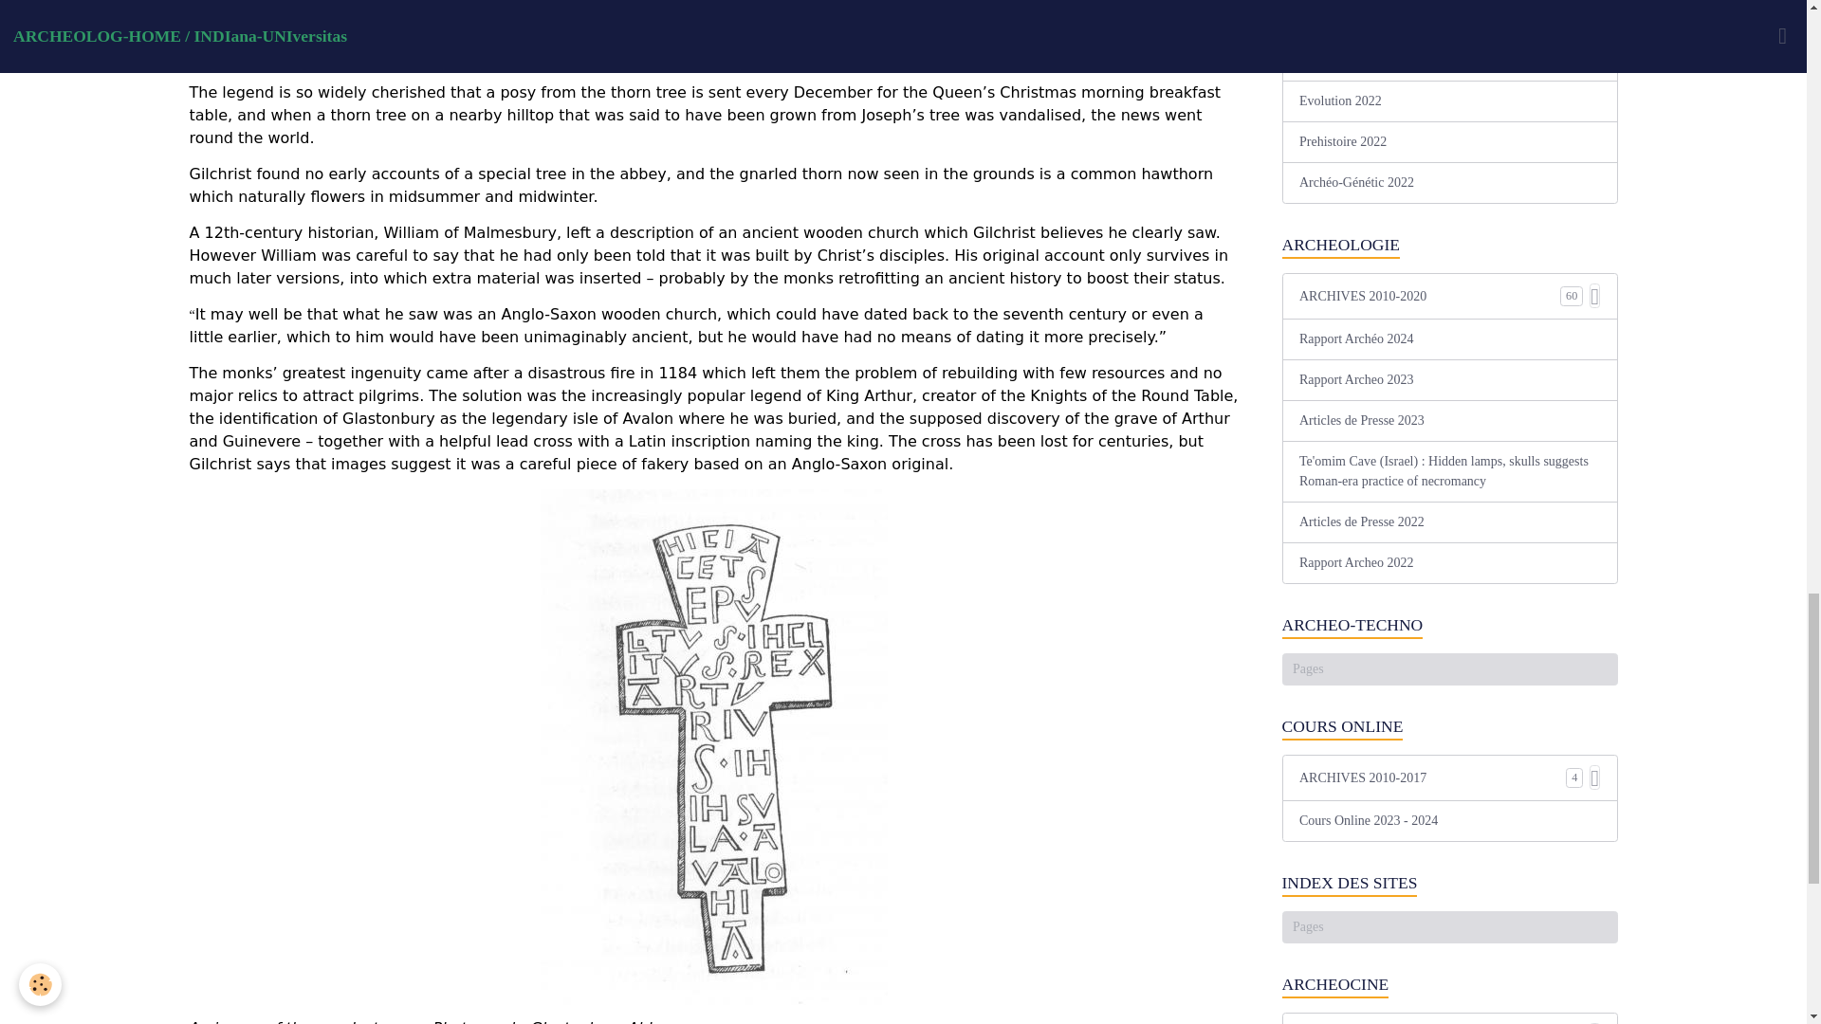  I want to click on Russian, so click(1393, 677).